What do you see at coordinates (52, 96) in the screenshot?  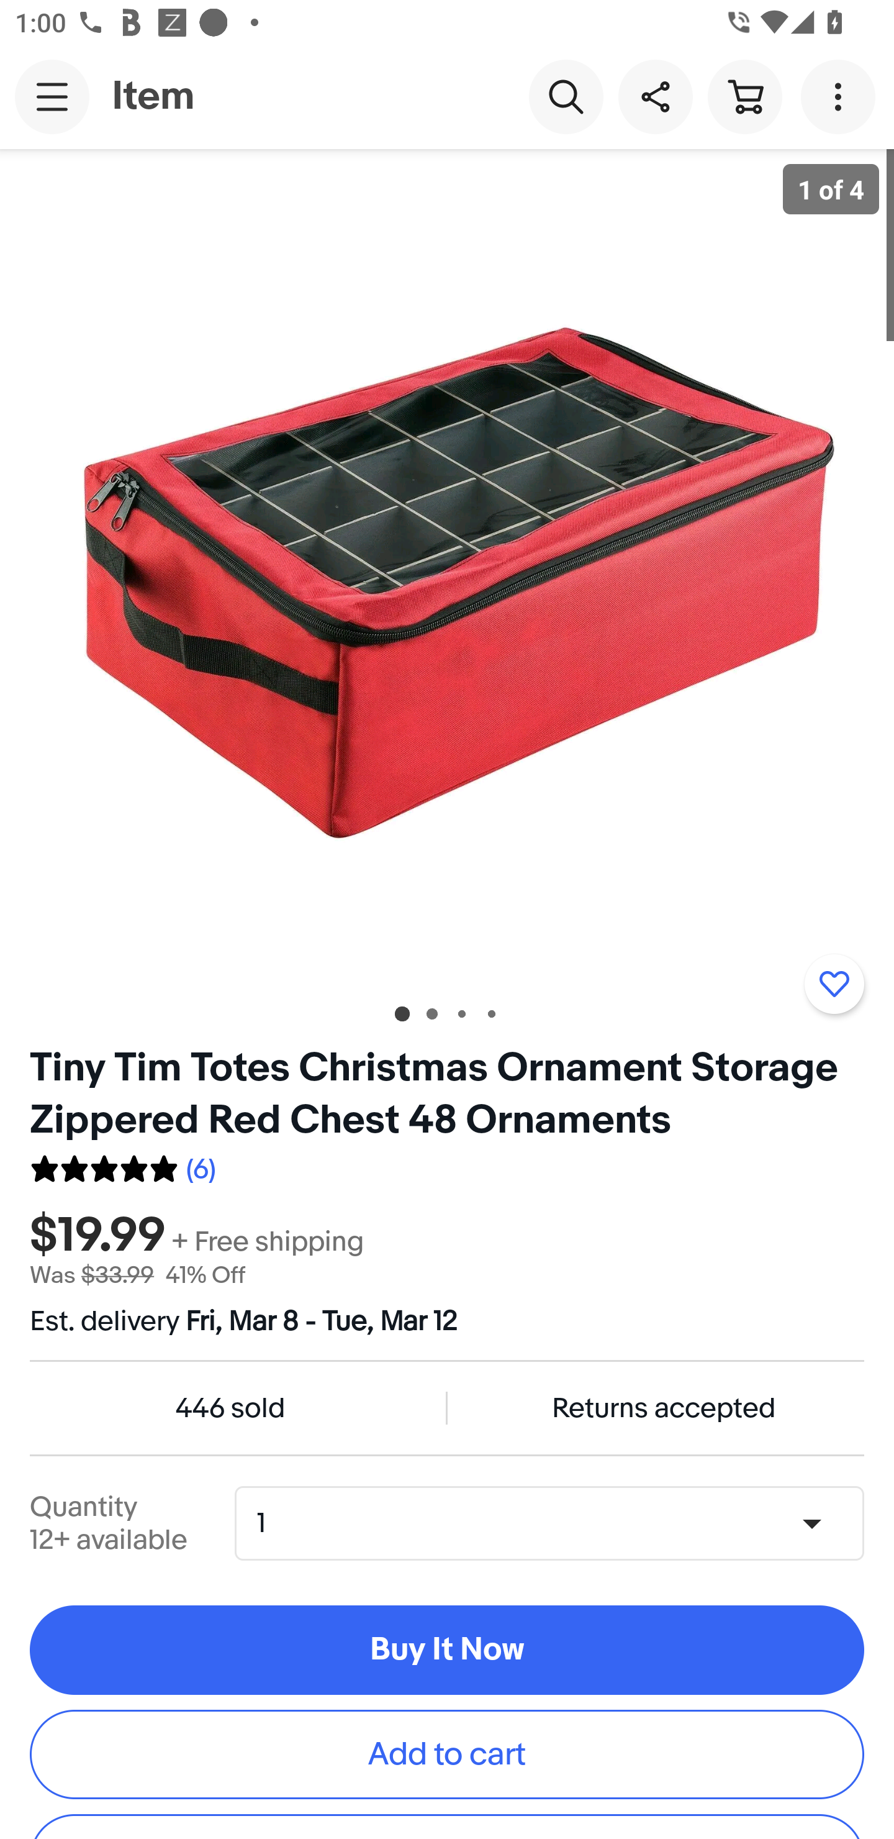 I see `Main navigation, open` at bounding box center [52, 96].